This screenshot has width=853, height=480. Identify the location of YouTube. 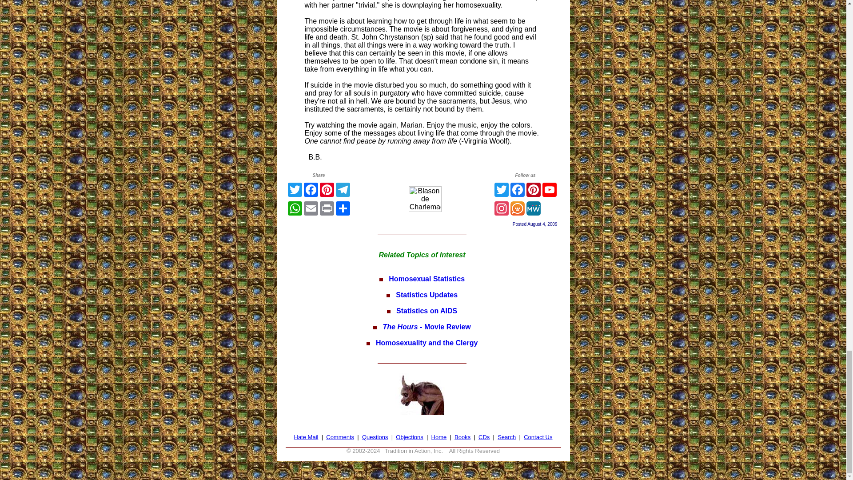
(549, 189).